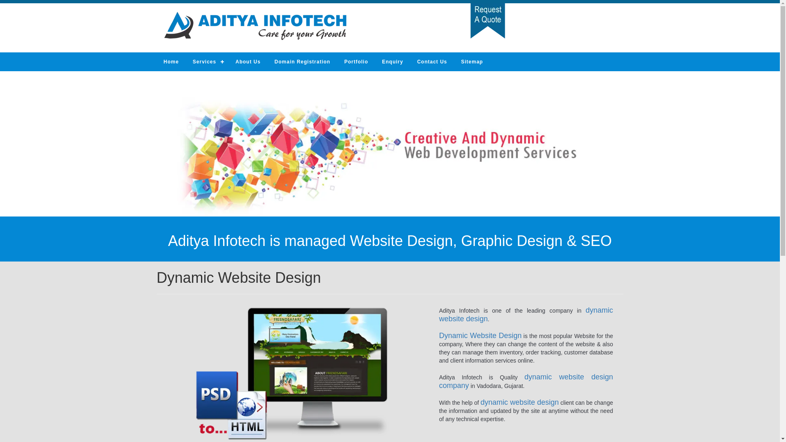 The height and width of the screenshot is (442, 786). Describe the element at coordinates (171, 61) in the screenshot. I see `Home` at that location.